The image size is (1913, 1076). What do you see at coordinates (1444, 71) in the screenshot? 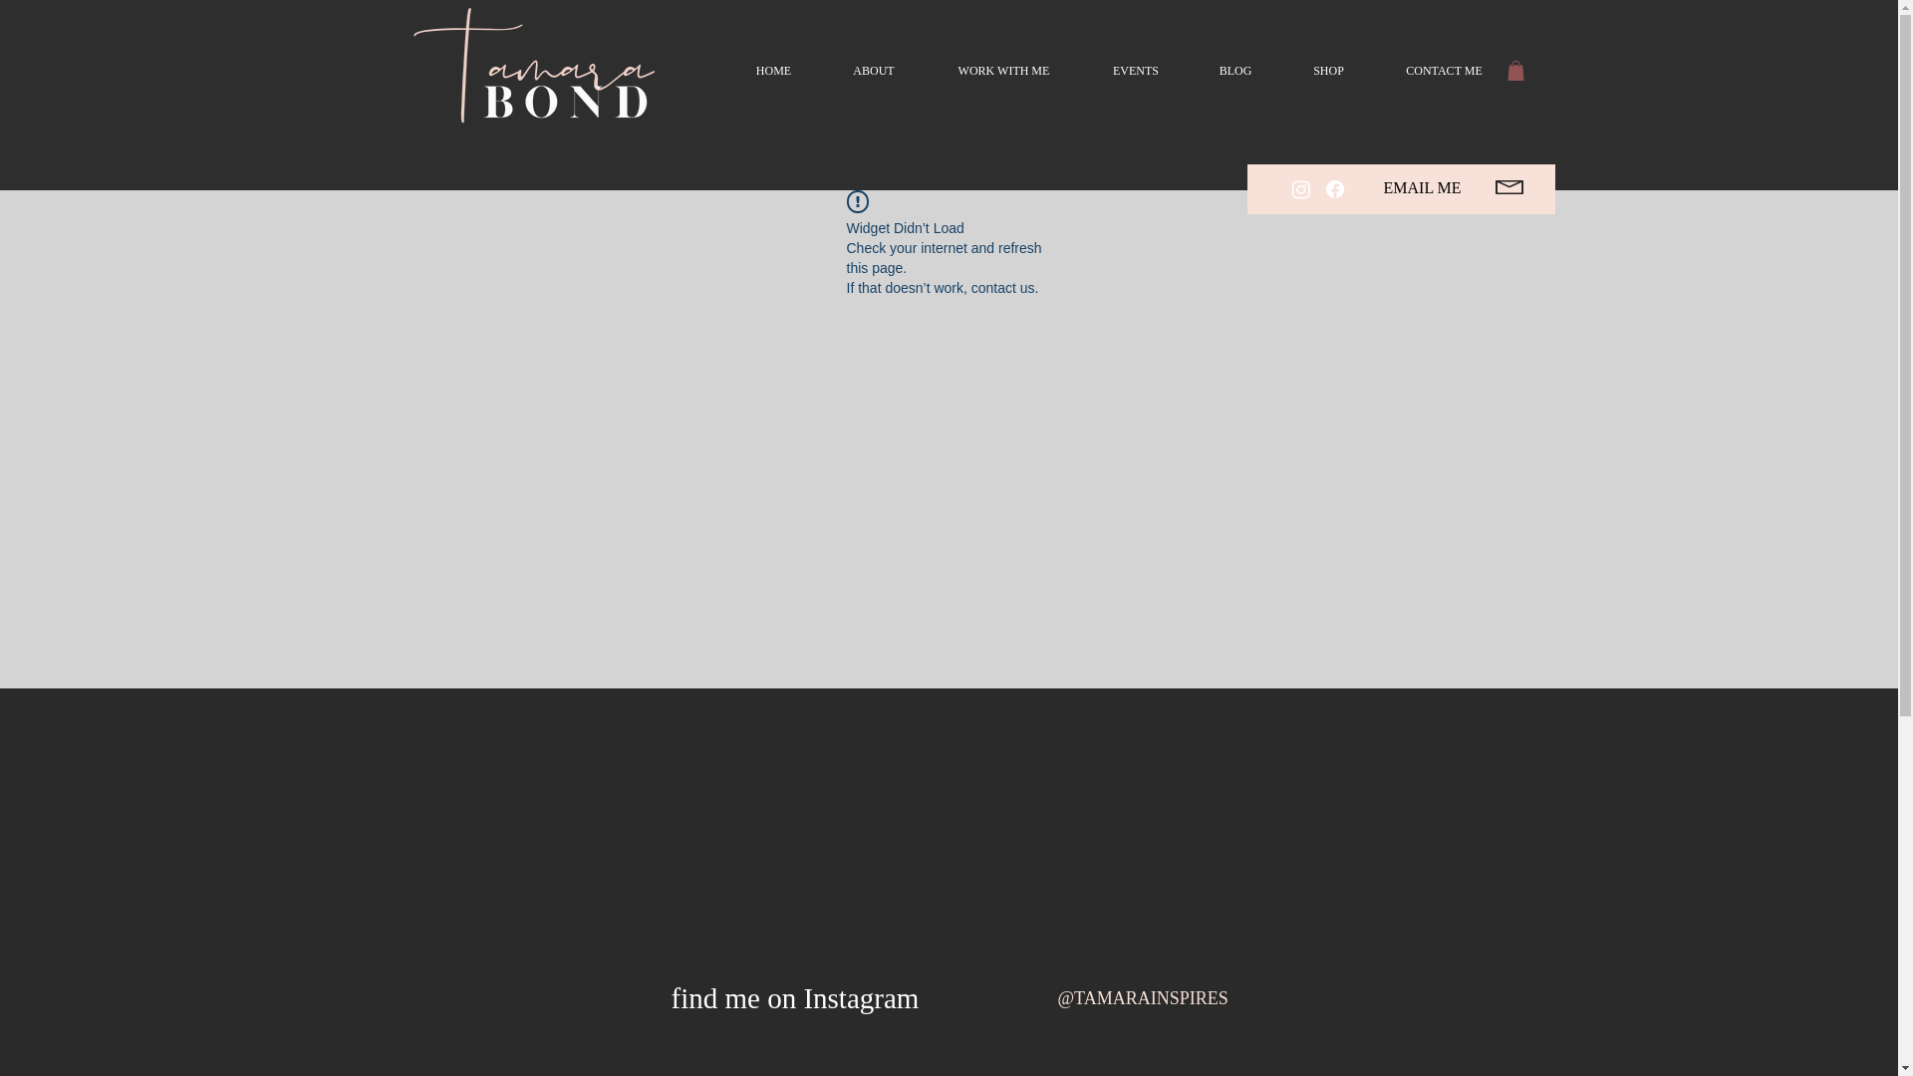
I see `CONTACT ME` at bounding box center [1444, 71].